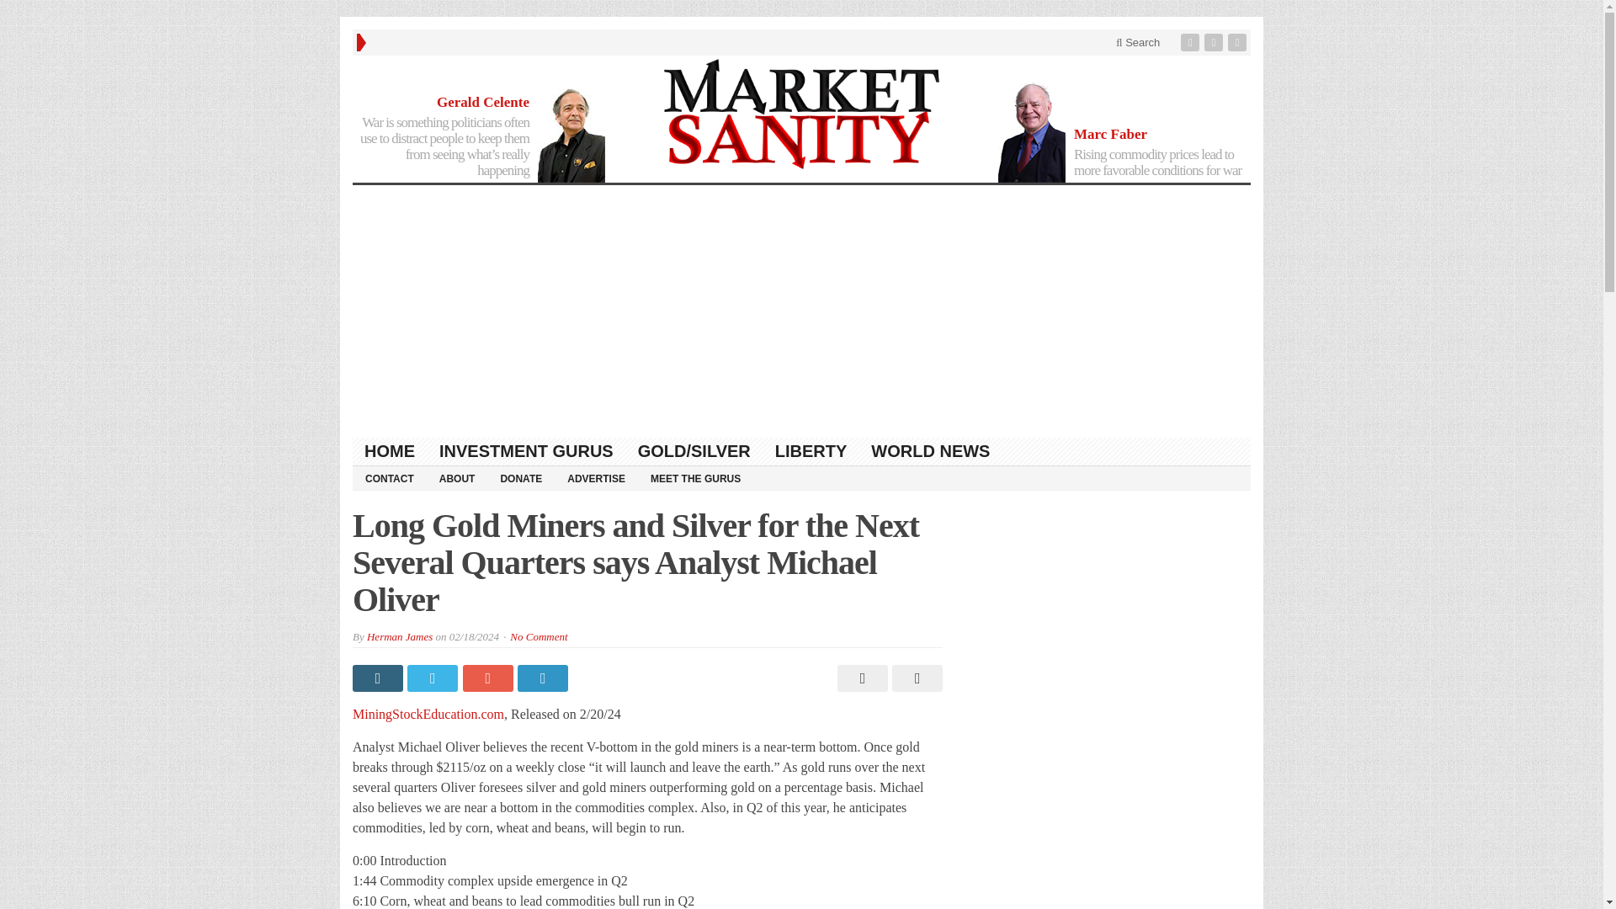 This screenshot has height=909, width=1616. Describe the element at coordinates (527, 451) in the screenshot. I see `INVESTMENT GURUS` at that location.